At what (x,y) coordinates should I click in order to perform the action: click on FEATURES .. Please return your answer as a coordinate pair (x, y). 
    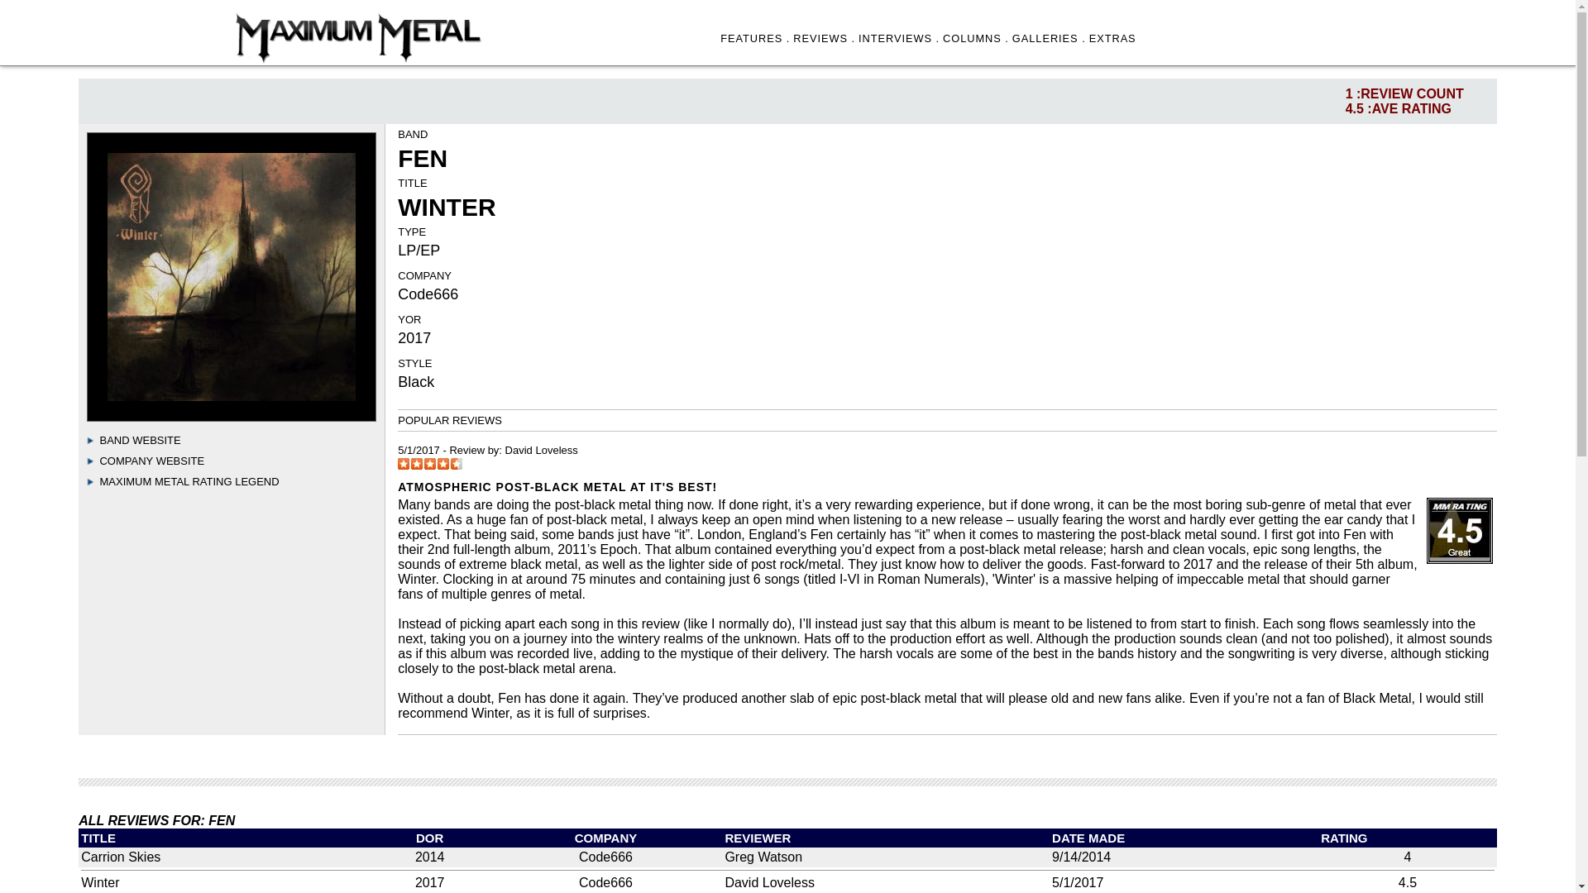
    Looking at the image, I should click on (754, 38).